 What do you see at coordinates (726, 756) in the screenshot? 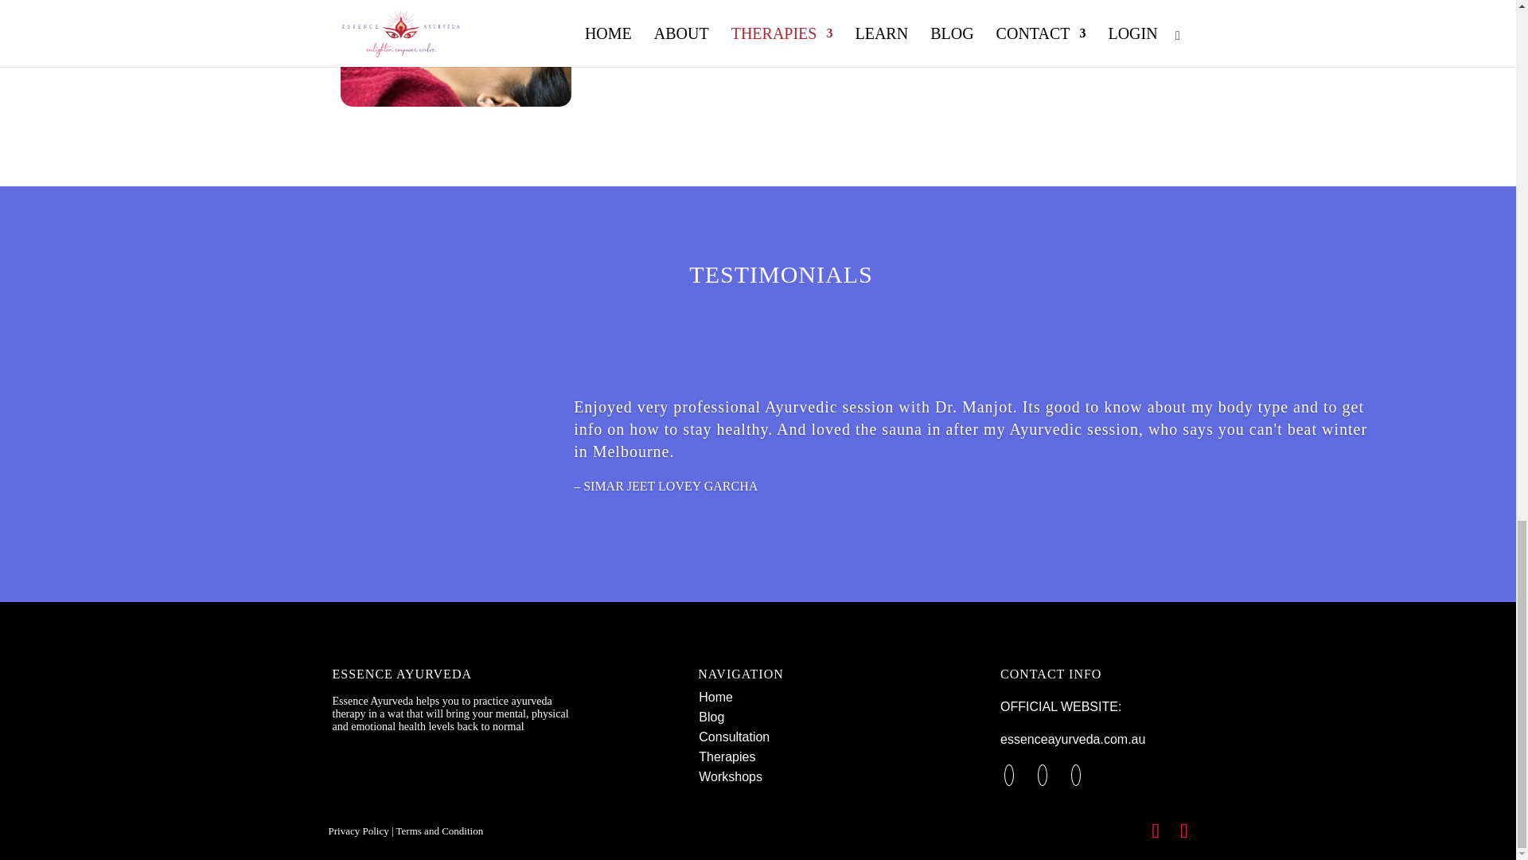
I see `Therapies` at bounding box center [726, 756].